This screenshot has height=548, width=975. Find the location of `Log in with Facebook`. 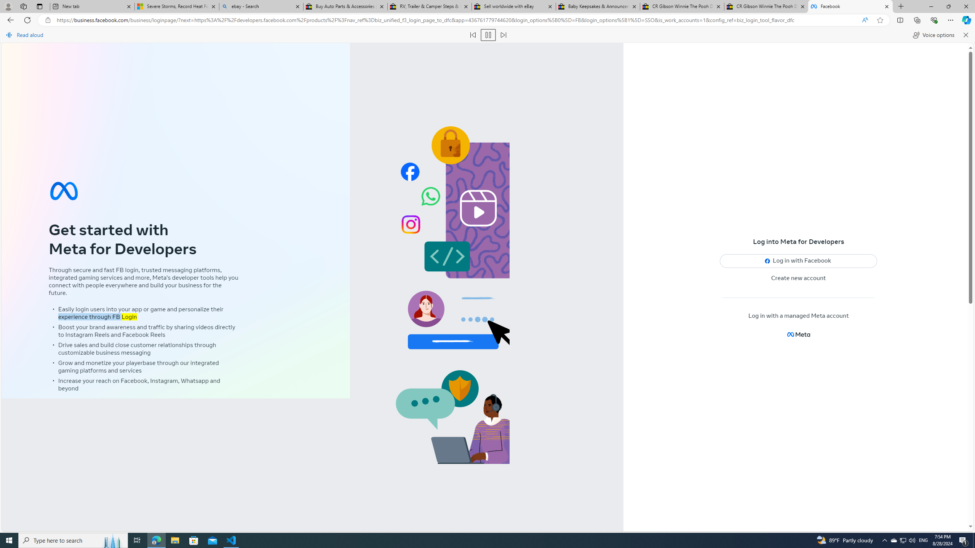

Log in with Facebook is located at coordinates (798, 261).